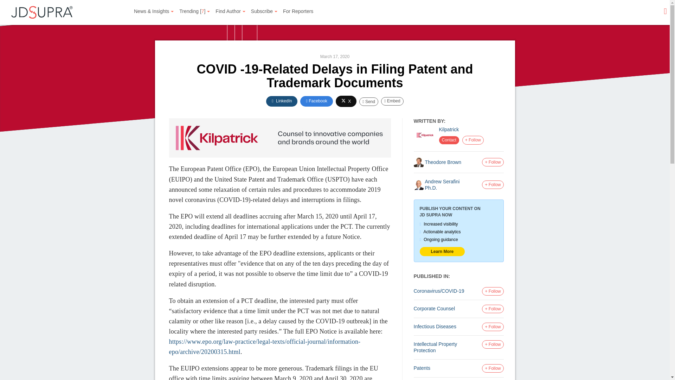 This screenshot has width=675, height=380. What do you see at coordinates (230, 11) in the screenshot?
I see `Find Author` at bounding box center [230, 11].